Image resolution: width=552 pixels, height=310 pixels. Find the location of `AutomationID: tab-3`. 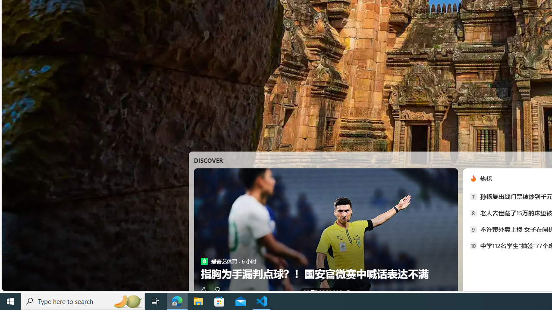

AutomationID: tab-3 is located at coordinates (320, 291).